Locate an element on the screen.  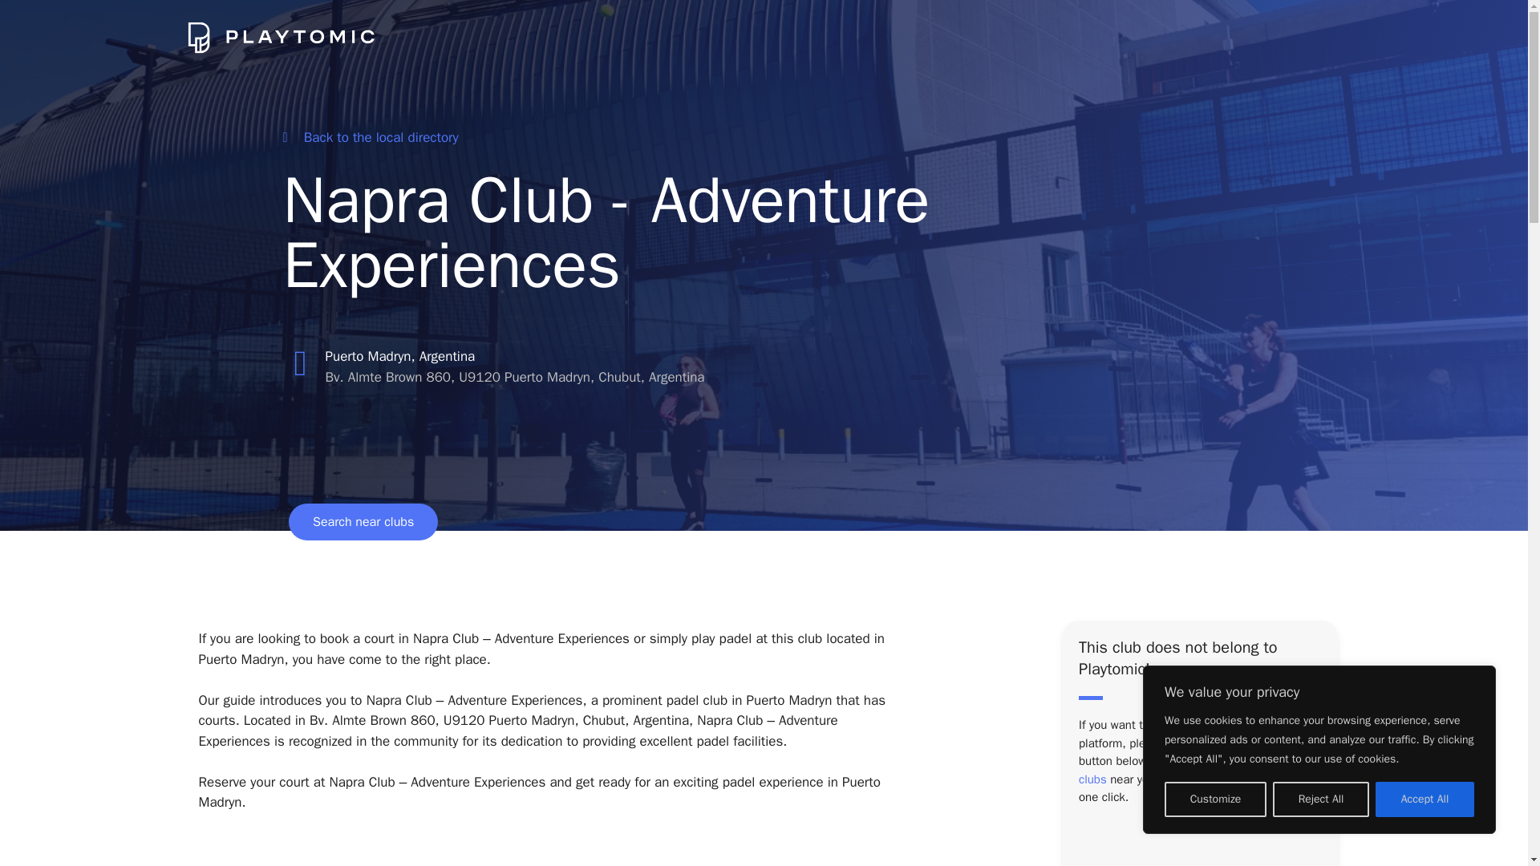
Customize is located at coordinates (1214, 799).